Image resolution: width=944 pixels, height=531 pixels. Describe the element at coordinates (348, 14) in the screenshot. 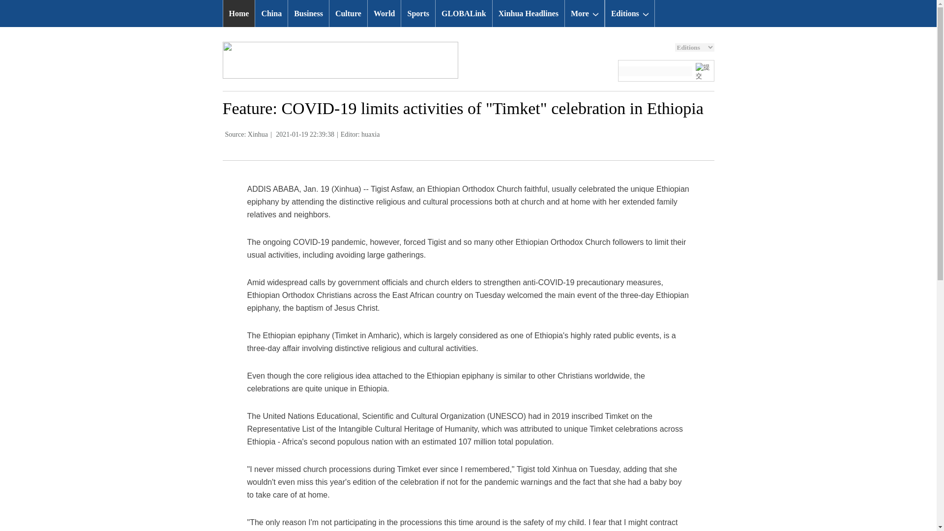

I see `Culture` at that location.